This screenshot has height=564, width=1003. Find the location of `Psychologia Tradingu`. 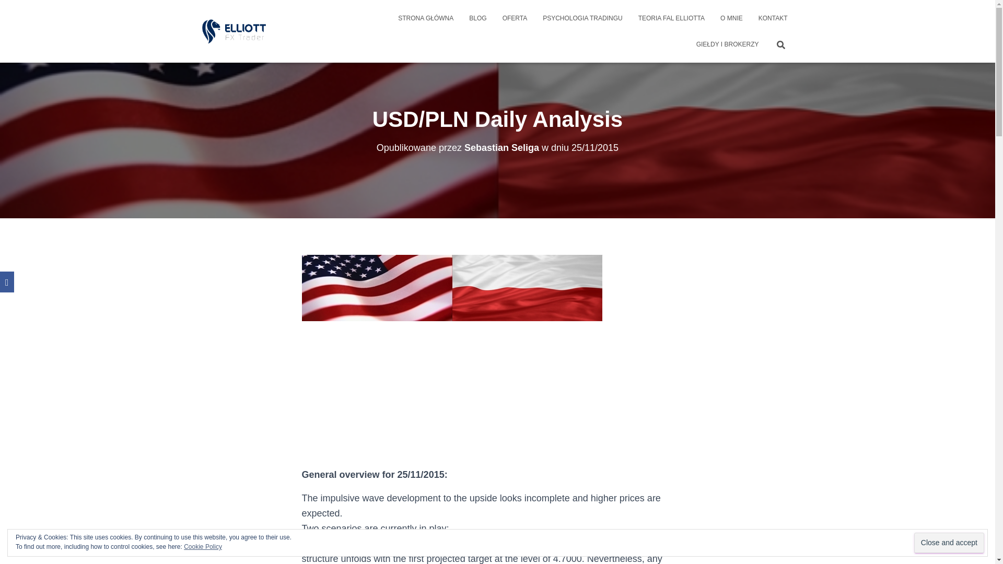

Psychologia Tradingu is located at coordinates (582, 18).